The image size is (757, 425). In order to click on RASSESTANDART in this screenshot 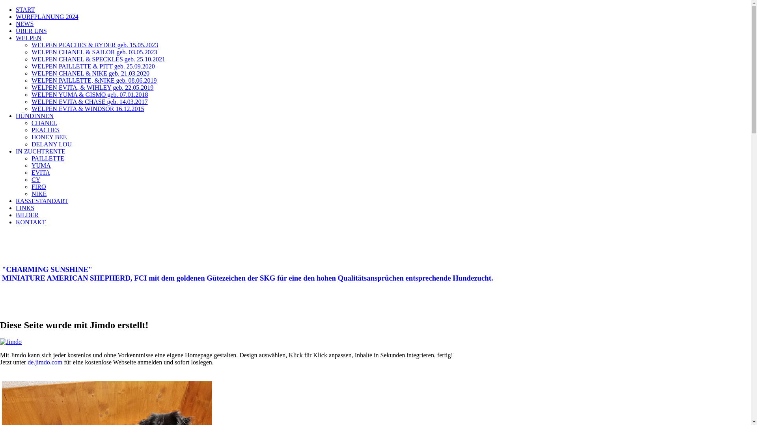, I will do `click(42, 201)`.